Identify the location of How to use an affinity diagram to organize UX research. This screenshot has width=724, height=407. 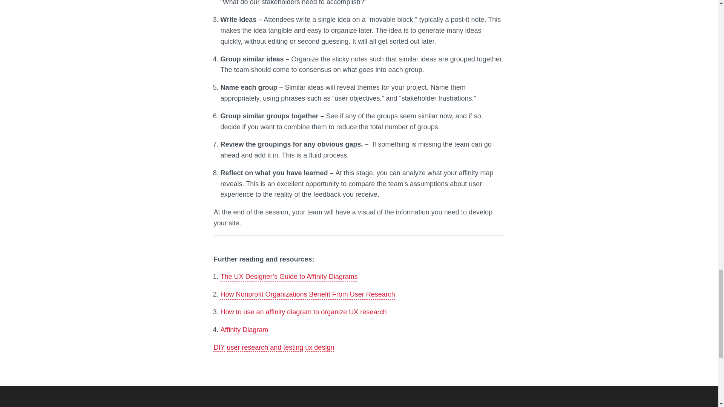
(303, 312).